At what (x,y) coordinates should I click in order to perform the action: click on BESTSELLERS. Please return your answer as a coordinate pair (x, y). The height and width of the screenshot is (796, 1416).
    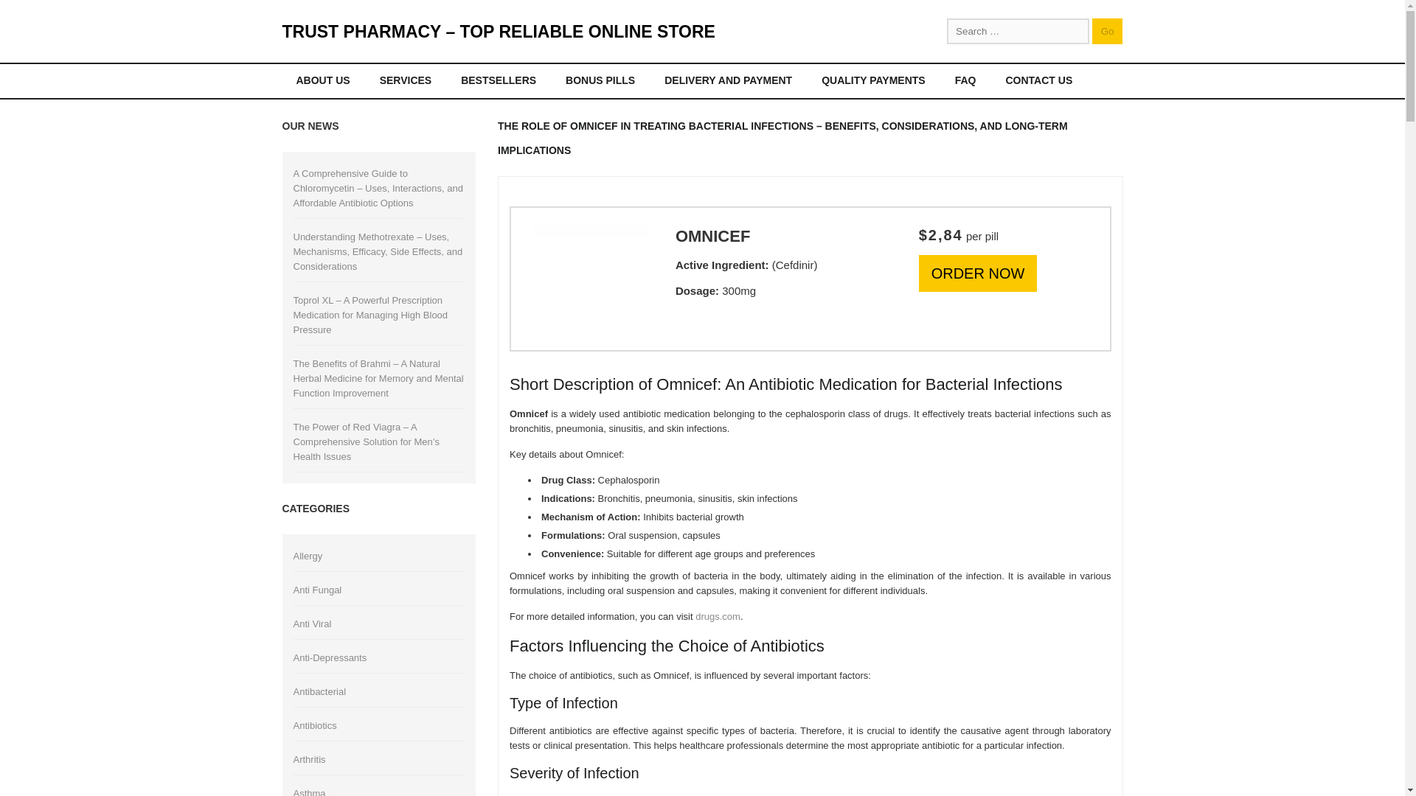
    Looking at the image, I should click on (499, 80).